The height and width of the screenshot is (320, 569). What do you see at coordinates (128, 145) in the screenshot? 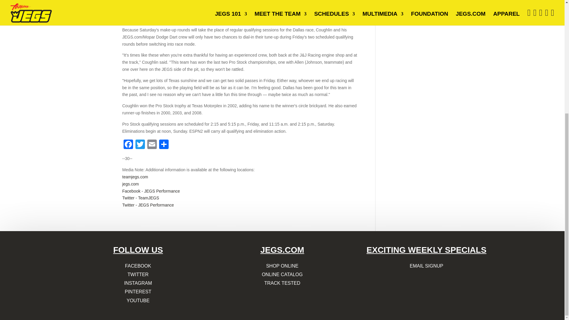
I see `Facebook` at bounding box center [128, 145].